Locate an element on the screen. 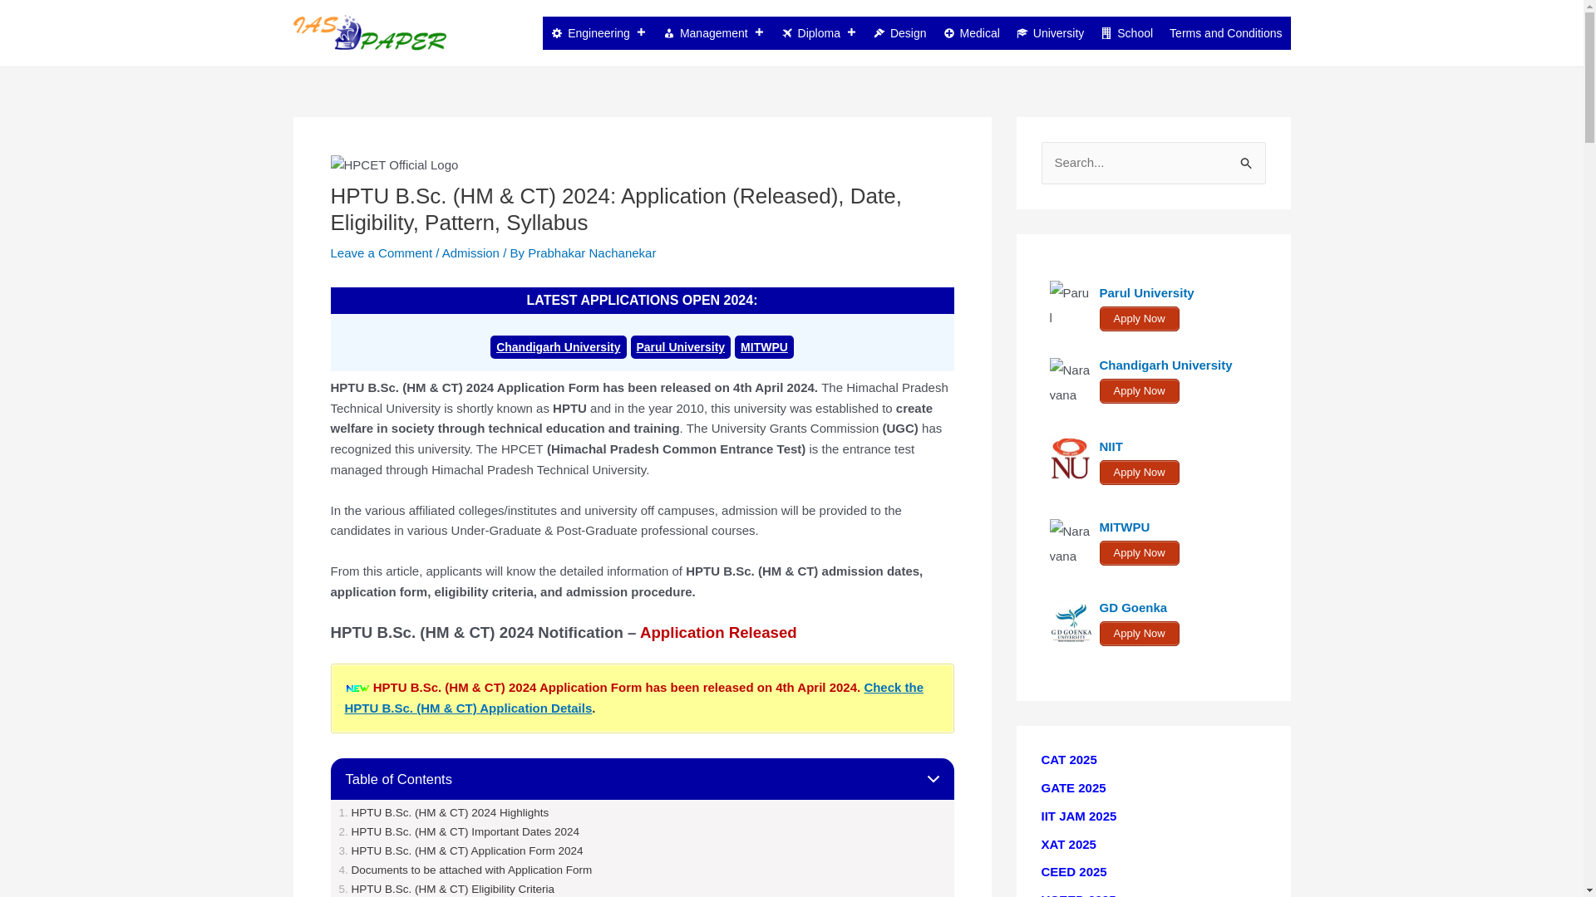 This screenshot has height=897, width=1596. View all posts by Prabhakar Nachanekar is located at coordinates (592, 252).